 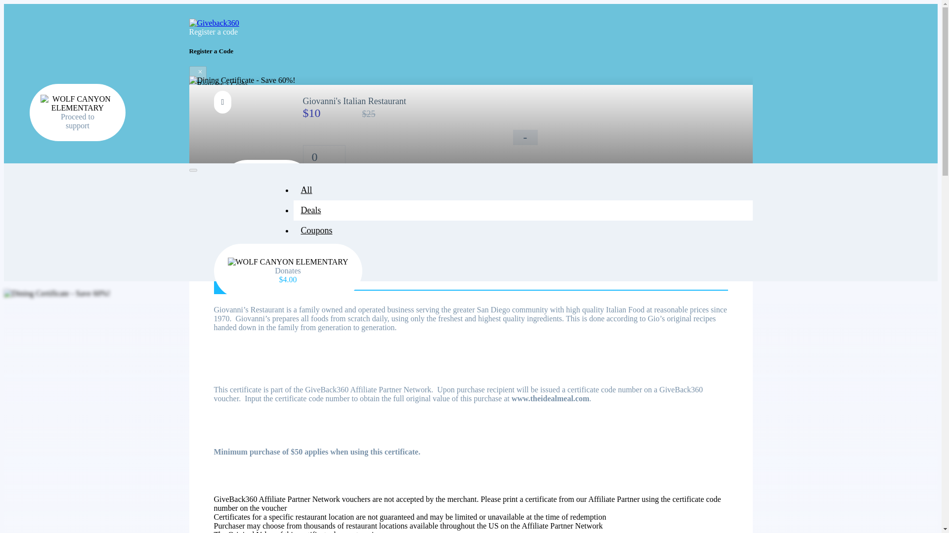 I want to click on Buy as Guest, so click(x=293, y=205).